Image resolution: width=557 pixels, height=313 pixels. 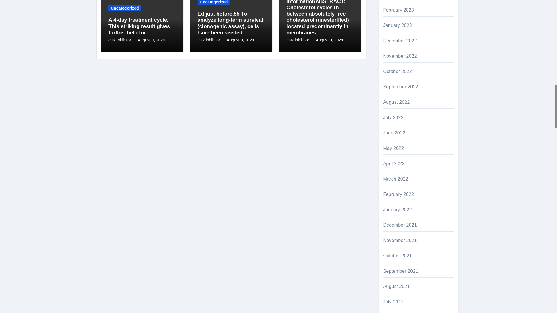 I want to click on ctsk inhibitor, so click(x=120, y=40).